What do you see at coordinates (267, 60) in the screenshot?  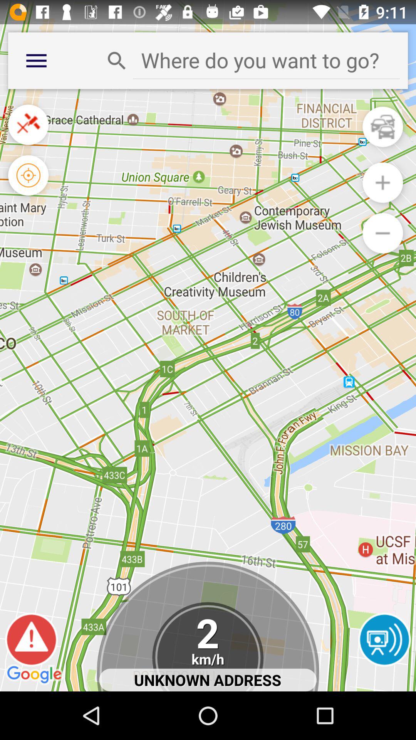 I see `enter location` at bounding box center [267, 60].